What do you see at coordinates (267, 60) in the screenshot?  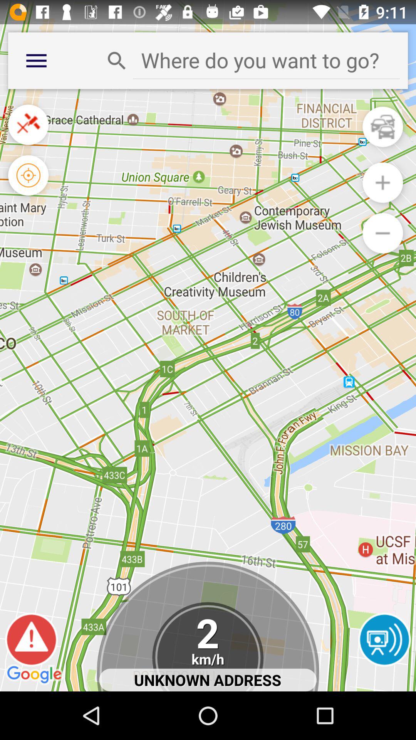 I see `enter location` at bounding box center [267, 60].